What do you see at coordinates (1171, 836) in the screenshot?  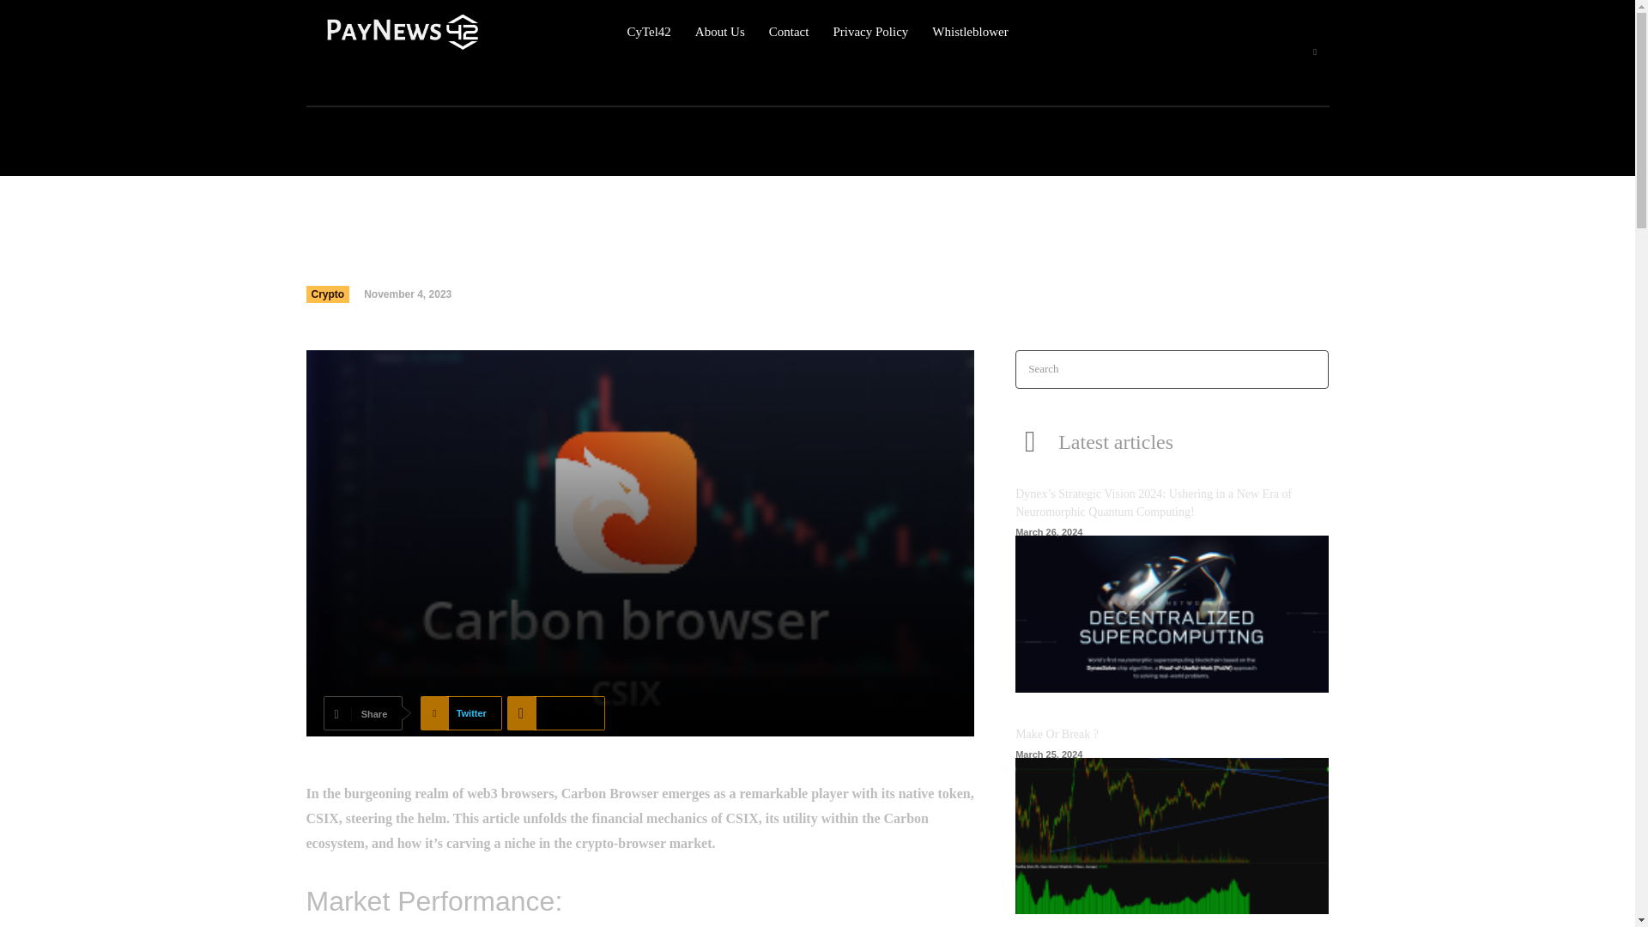 I see `Make Or Break ?` at bounding box center [1171, 836].